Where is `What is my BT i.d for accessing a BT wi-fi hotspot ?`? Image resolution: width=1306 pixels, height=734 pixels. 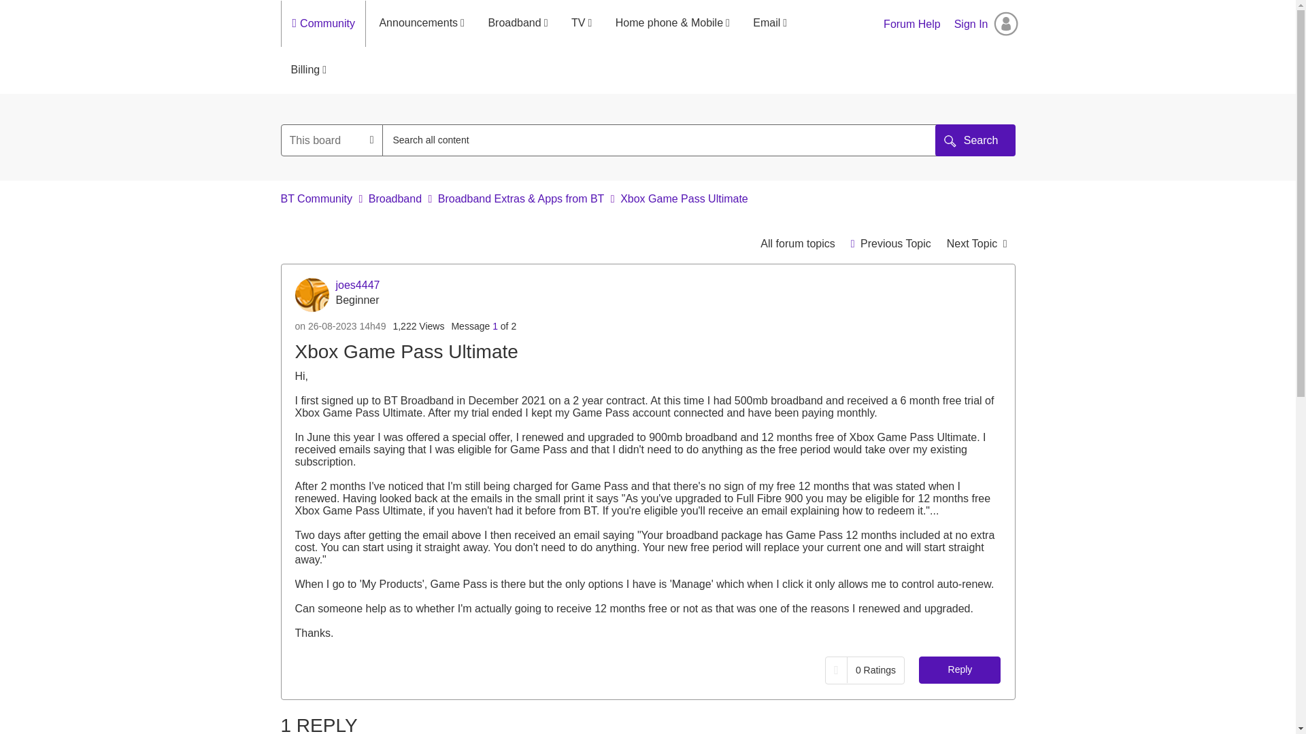 What is my BT i.d for accessing a BT wi-fi hotspot ? is located at coordinates (977, 243).